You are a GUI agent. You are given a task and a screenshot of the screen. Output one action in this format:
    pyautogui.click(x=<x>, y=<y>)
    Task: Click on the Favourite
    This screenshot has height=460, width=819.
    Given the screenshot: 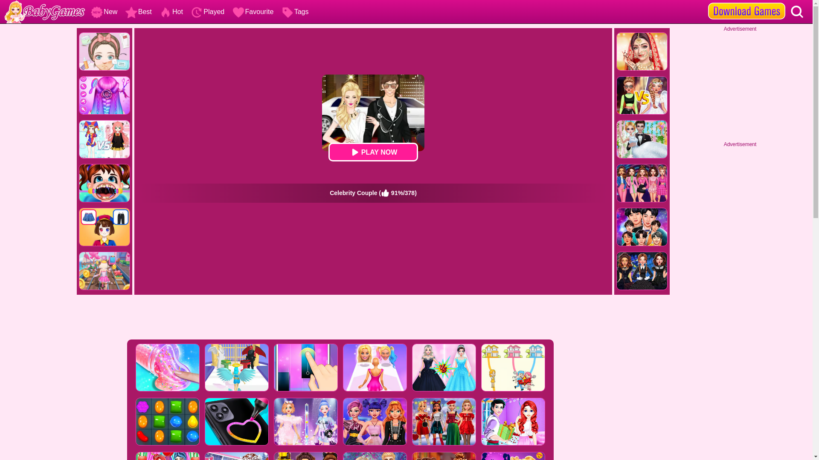 What is the action you would take?
    pyautogui.click(x=252, y=11)
    